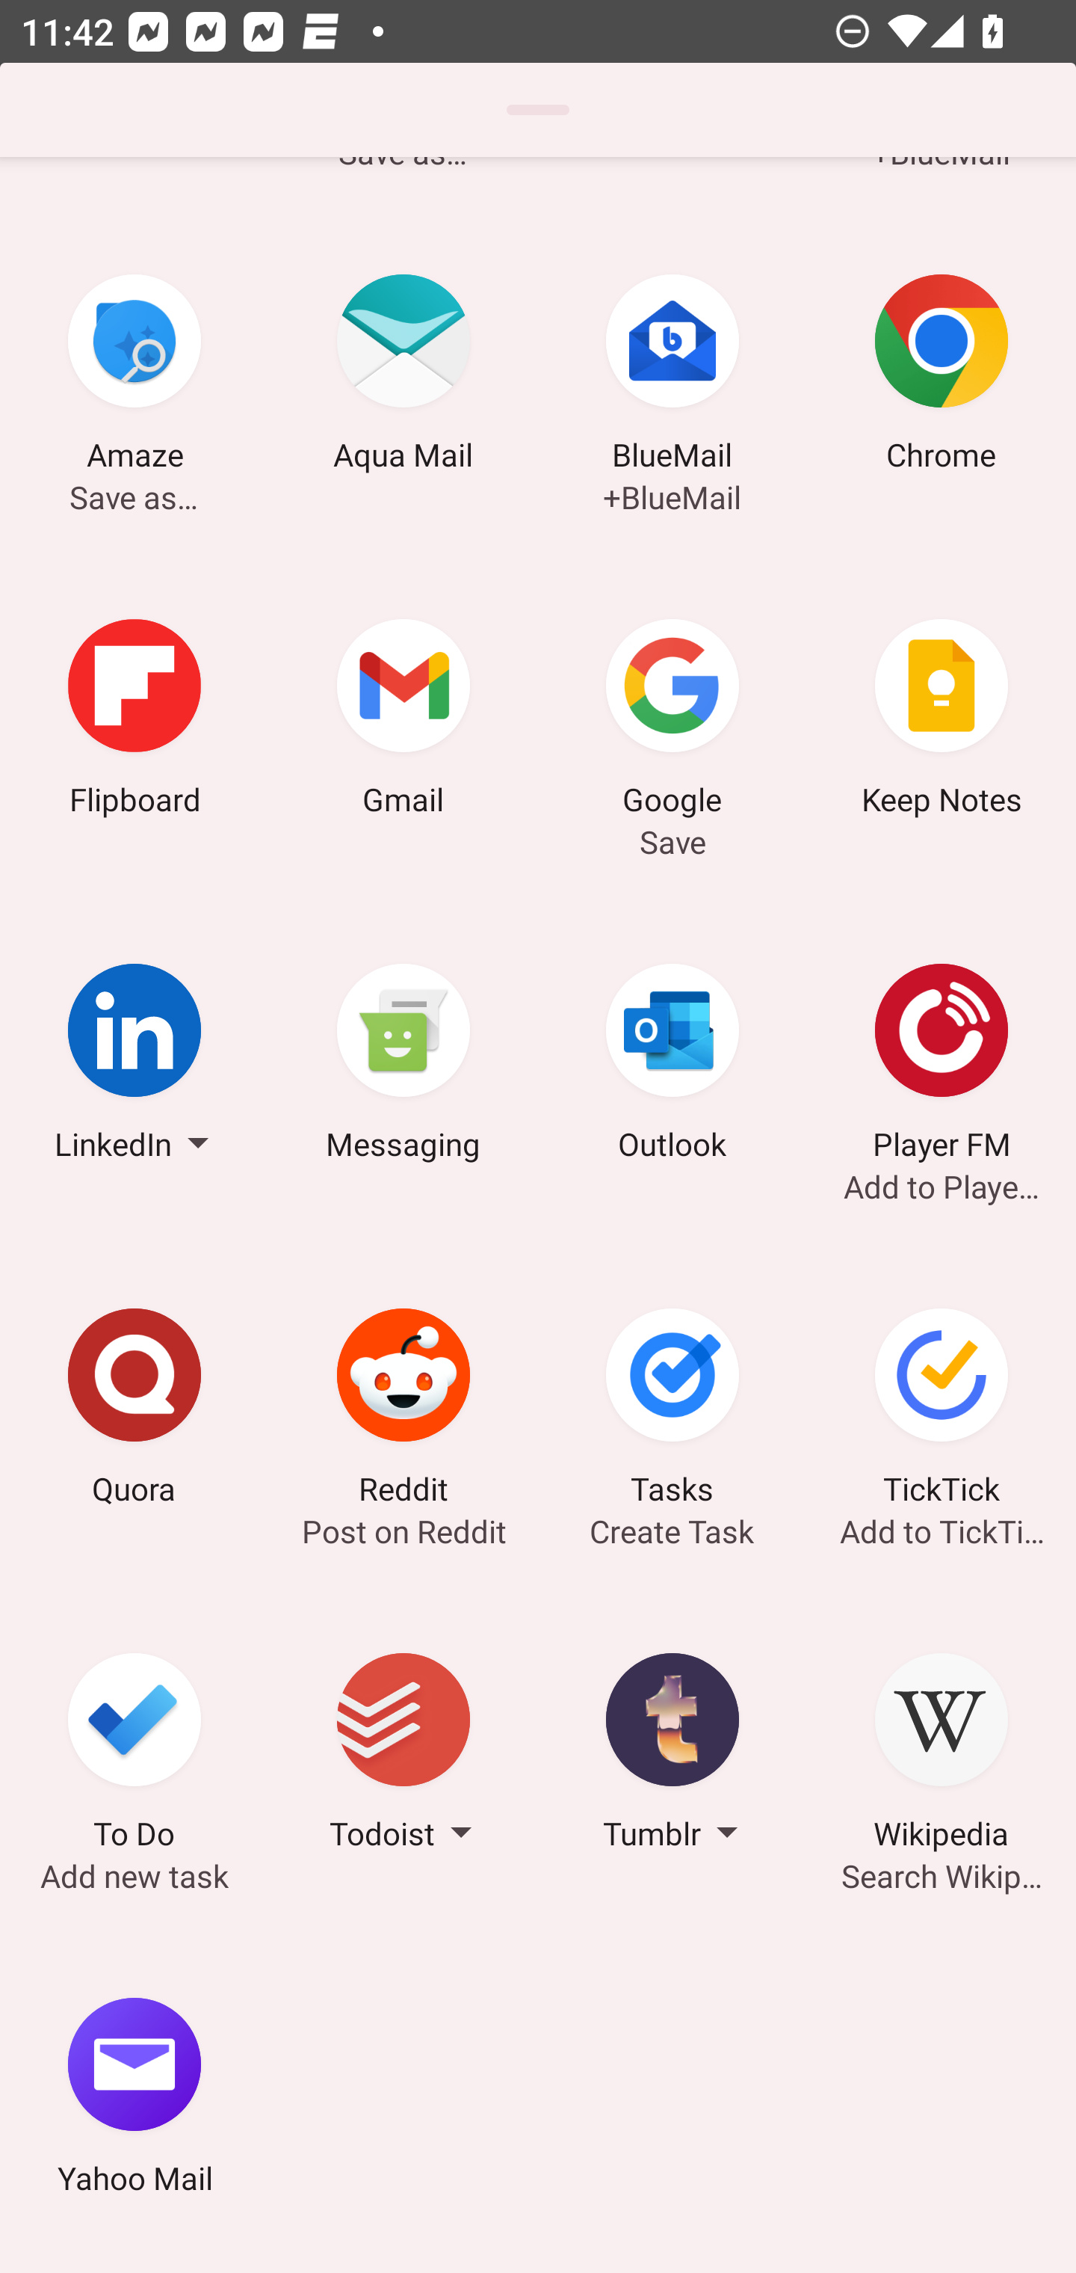 The image size is (1076, 2273). I want to click on Yahoo Mail, so click(134, 2100).